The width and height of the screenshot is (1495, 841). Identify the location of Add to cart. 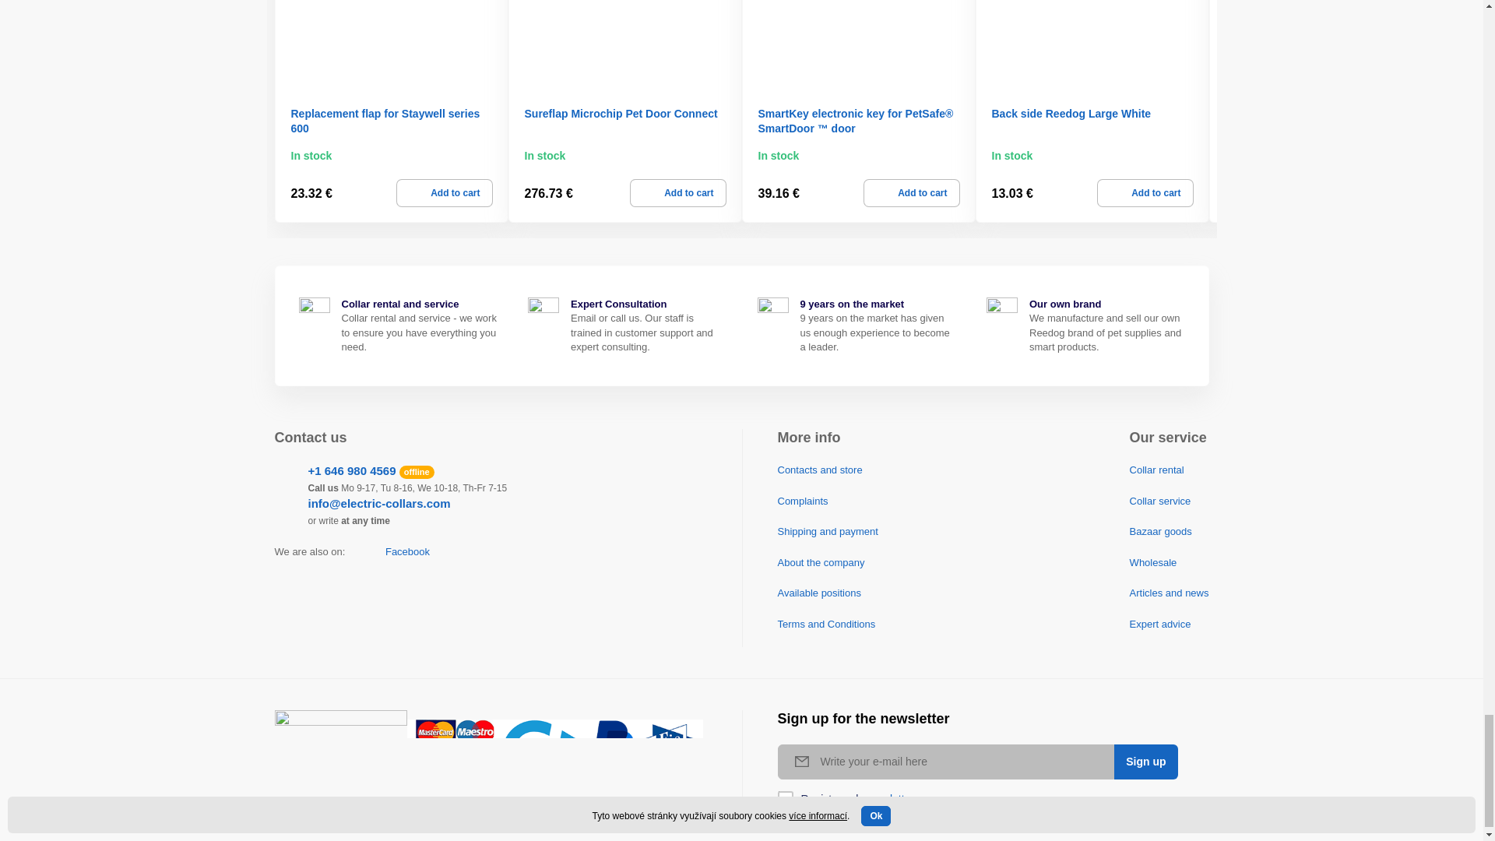
(677, 193).